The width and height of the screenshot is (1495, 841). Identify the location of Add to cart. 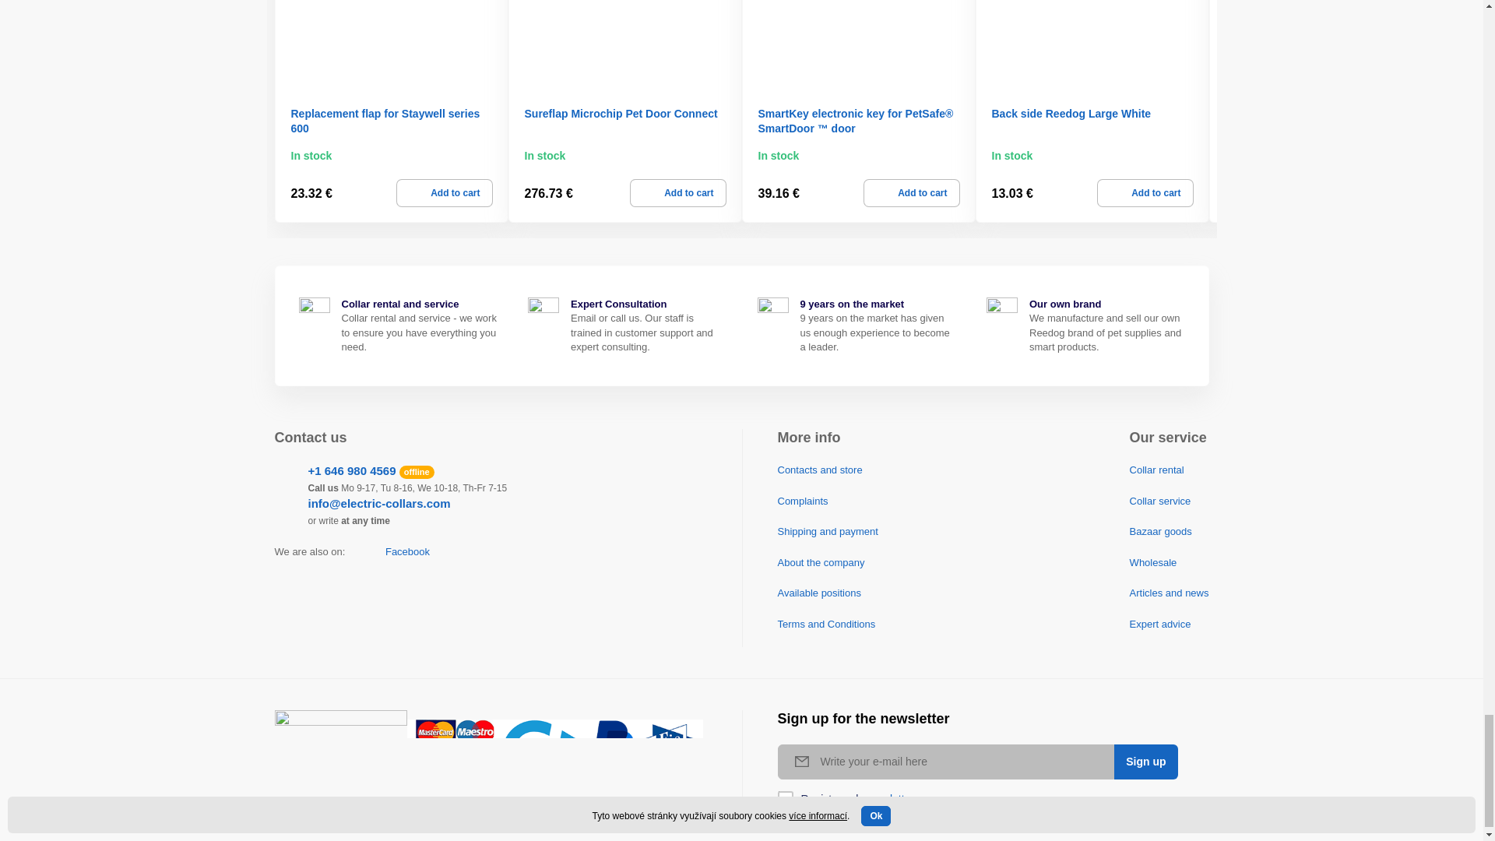
(677, 193).